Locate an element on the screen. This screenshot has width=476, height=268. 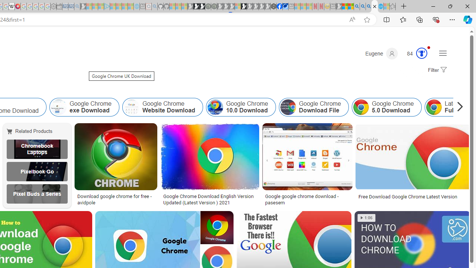
Bing AI - Search is located at coordinates (357, 7).